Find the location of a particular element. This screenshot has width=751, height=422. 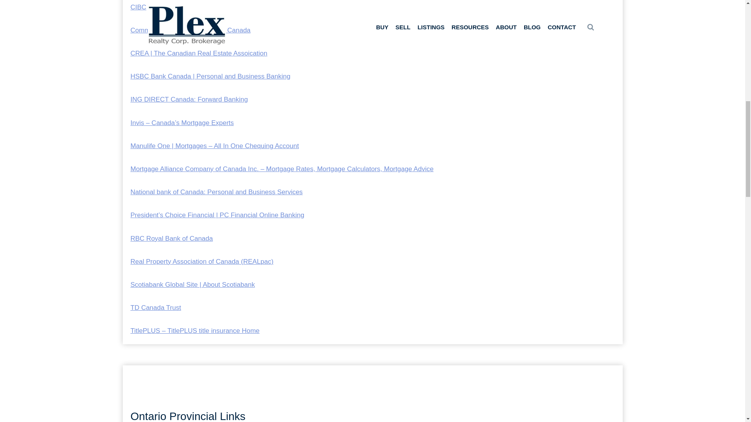

TD Canada Trust is located at coordinates (156, 308).